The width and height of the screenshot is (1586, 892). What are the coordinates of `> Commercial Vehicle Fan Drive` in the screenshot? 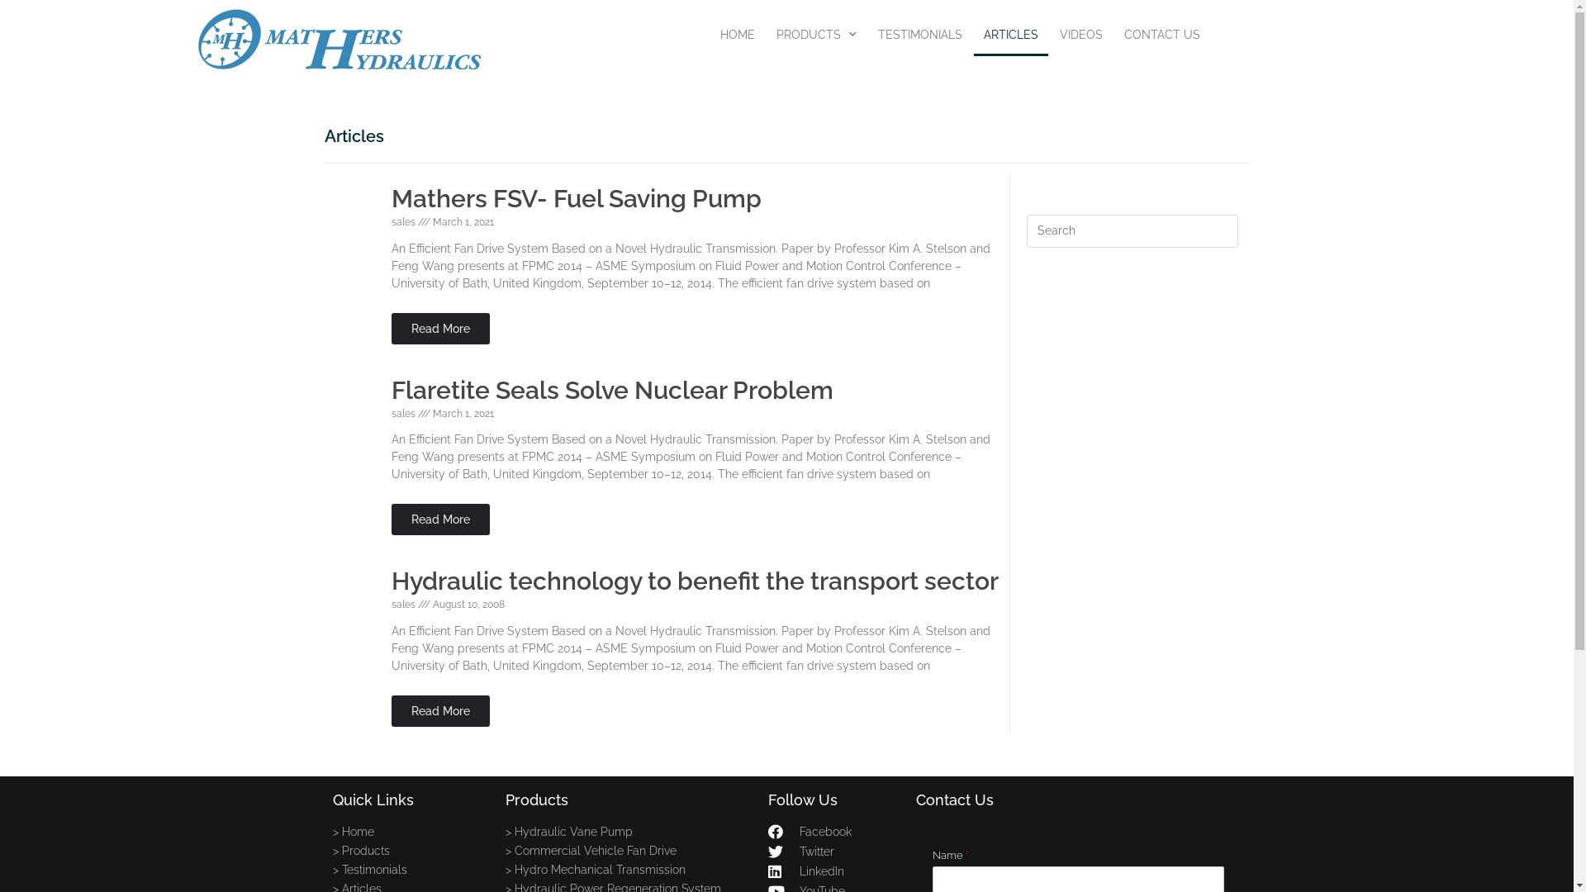 It's located at (629, 851).